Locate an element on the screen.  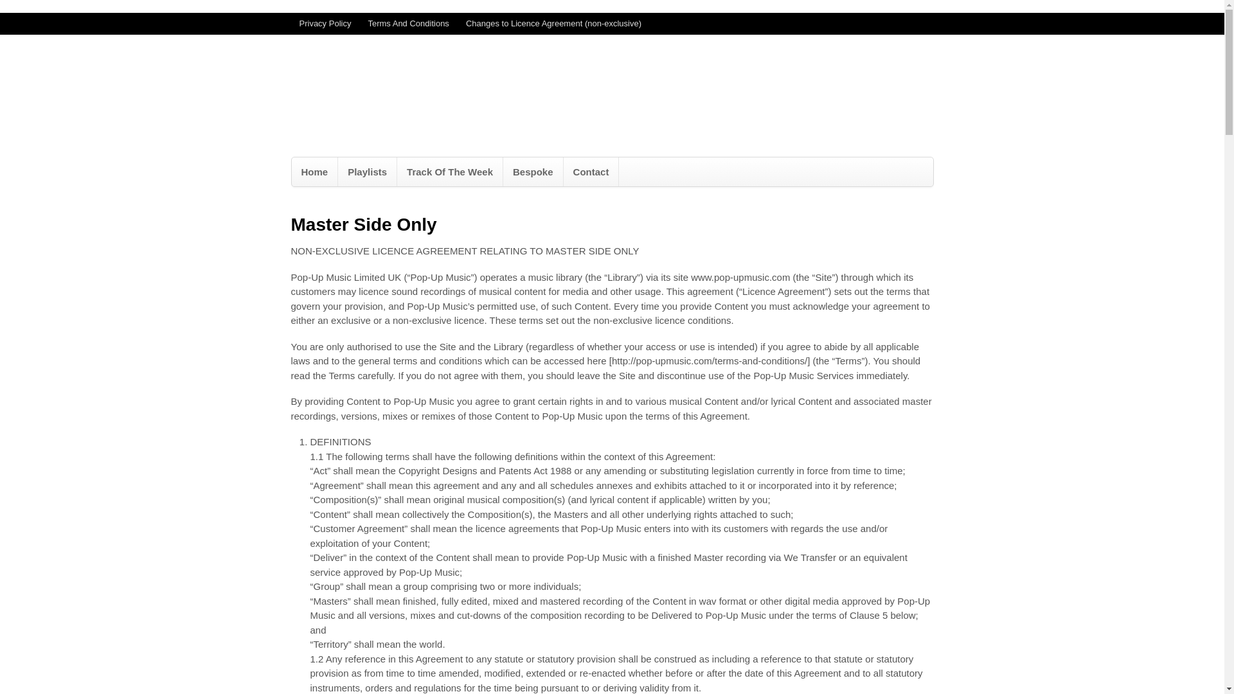
Privacy Policy is located at coordinates (324, 24).